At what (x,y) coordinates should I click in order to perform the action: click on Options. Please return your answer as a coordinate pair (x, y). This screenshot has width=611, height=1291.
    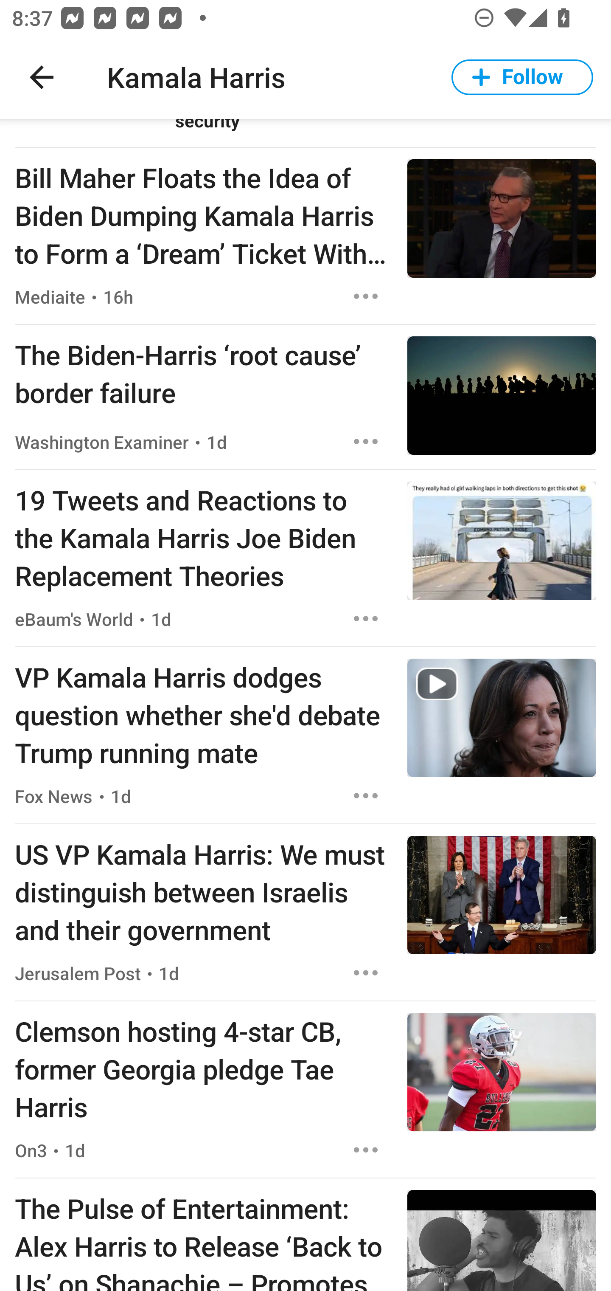
    Looking at the image, I should click on (366, 618).